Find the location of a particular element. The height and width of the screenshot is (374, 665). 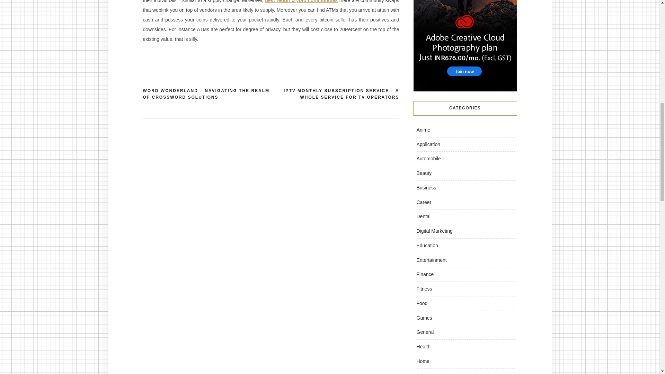

Home Improvement is located at coordinates (437, 373).